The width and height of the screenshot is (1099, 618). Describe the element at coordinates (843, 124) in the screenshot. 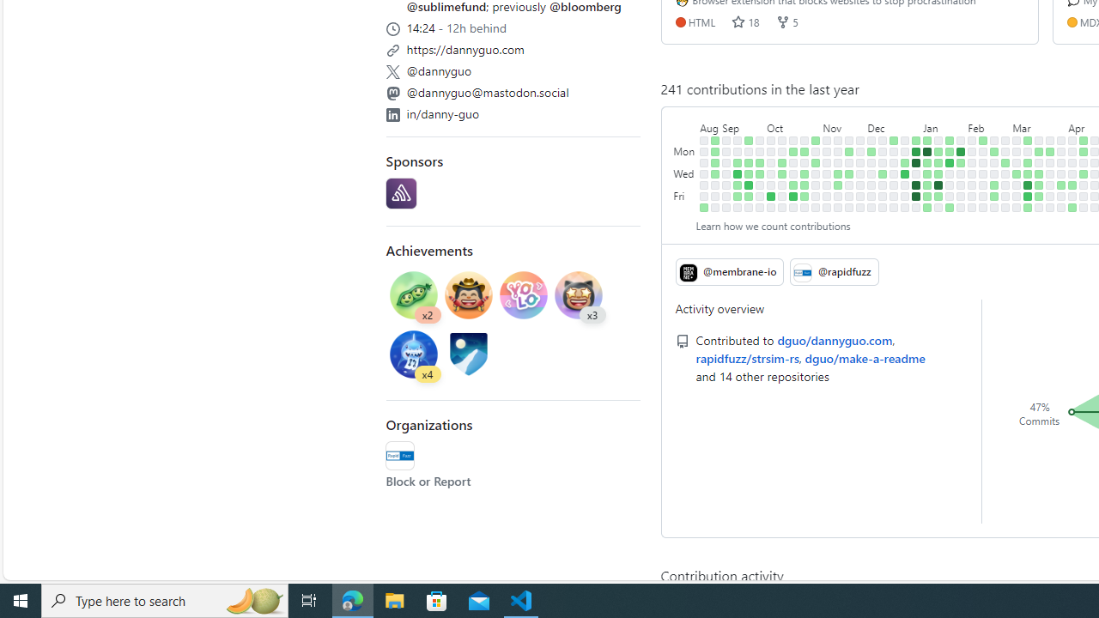

I see `November` at that location.